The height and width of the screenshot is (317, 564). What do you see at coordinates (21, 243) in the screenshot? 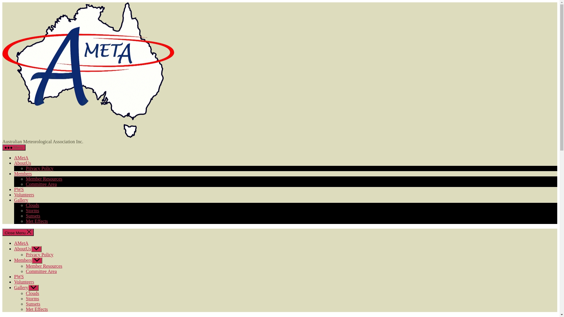
I see `AMetA` at bounding box center [21, 243].